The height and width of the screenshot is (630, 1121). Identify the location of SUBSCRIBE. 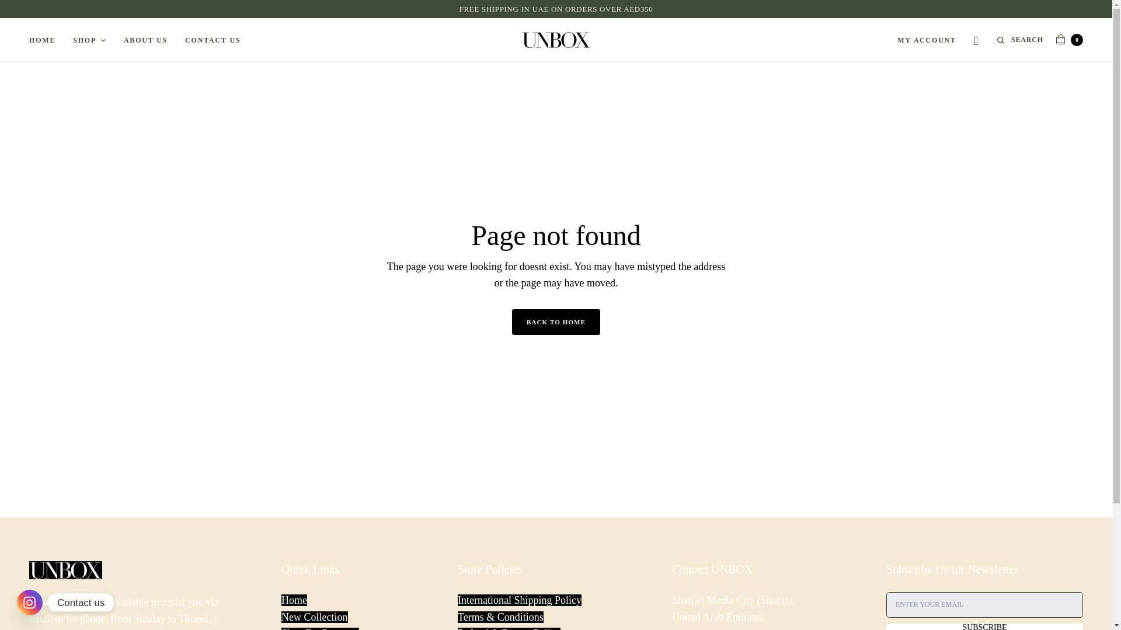
(984, 626).